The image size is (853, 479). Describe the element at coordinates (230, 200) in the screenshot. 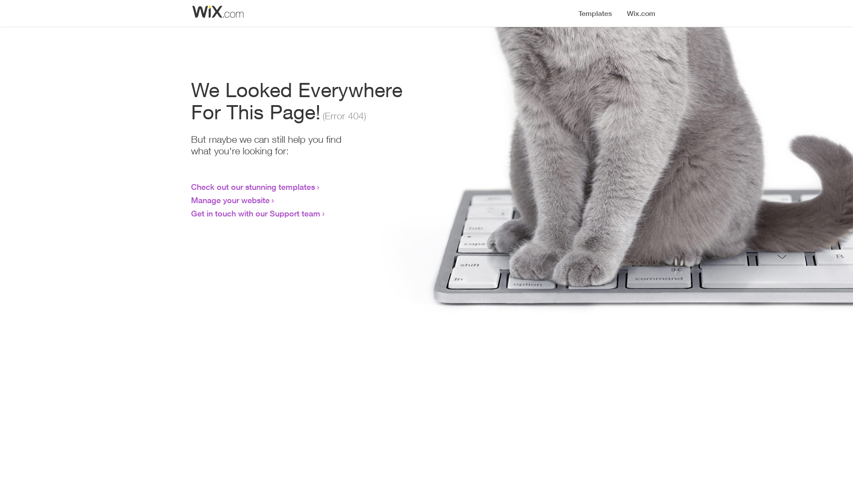

I see `Manage your website` at that location.